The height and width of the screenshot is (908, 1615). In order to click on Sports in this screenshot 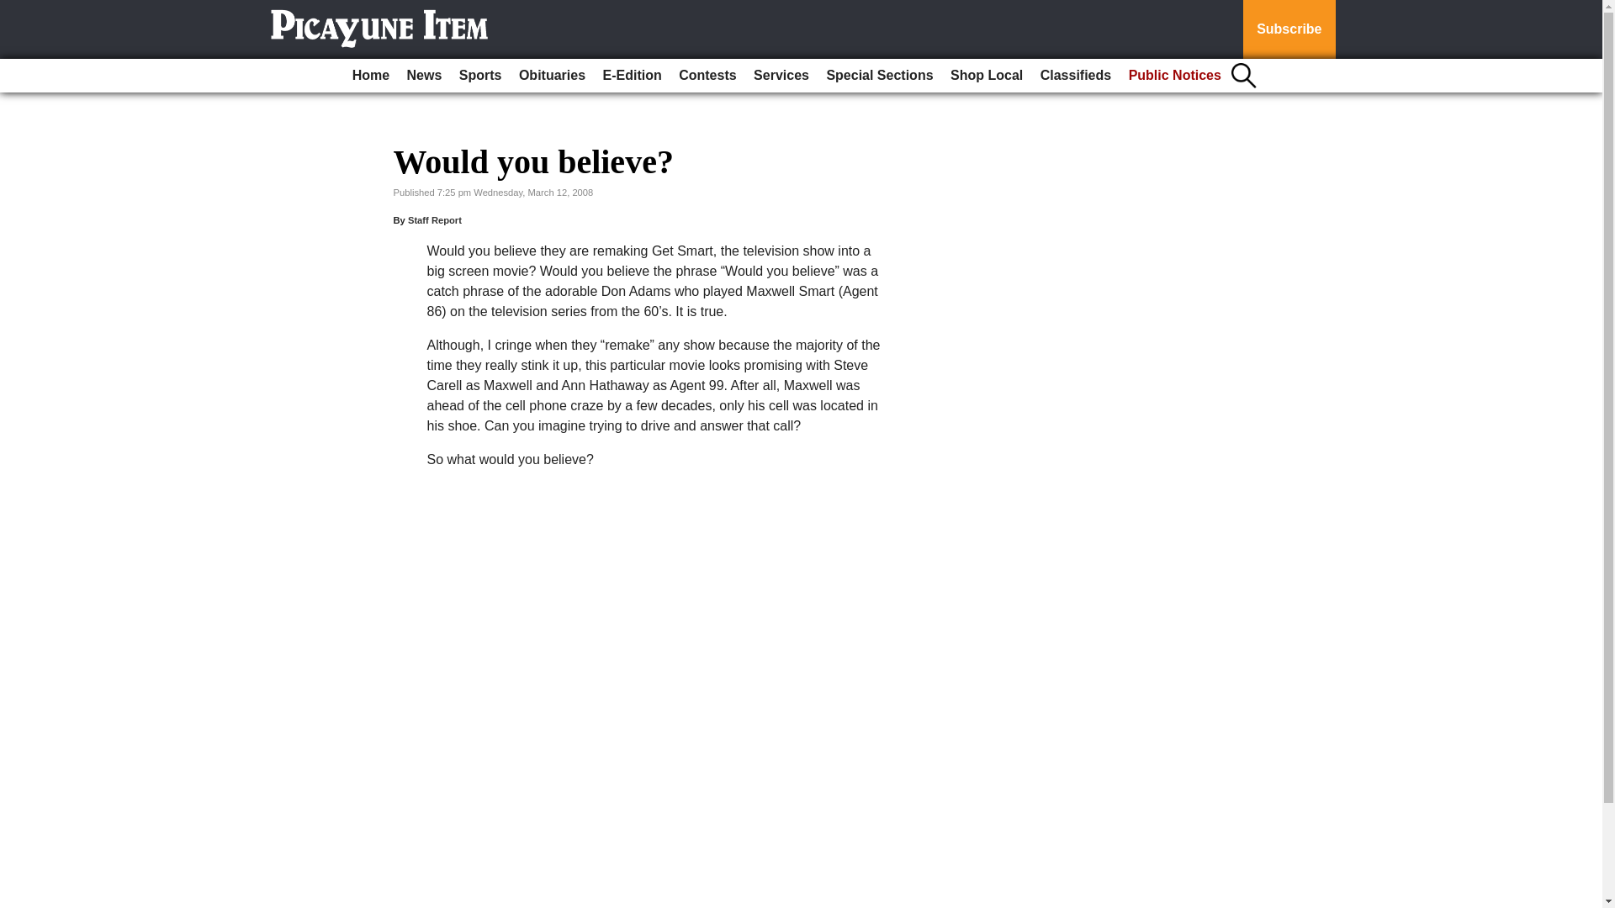, I will do `click(479, 76)`.